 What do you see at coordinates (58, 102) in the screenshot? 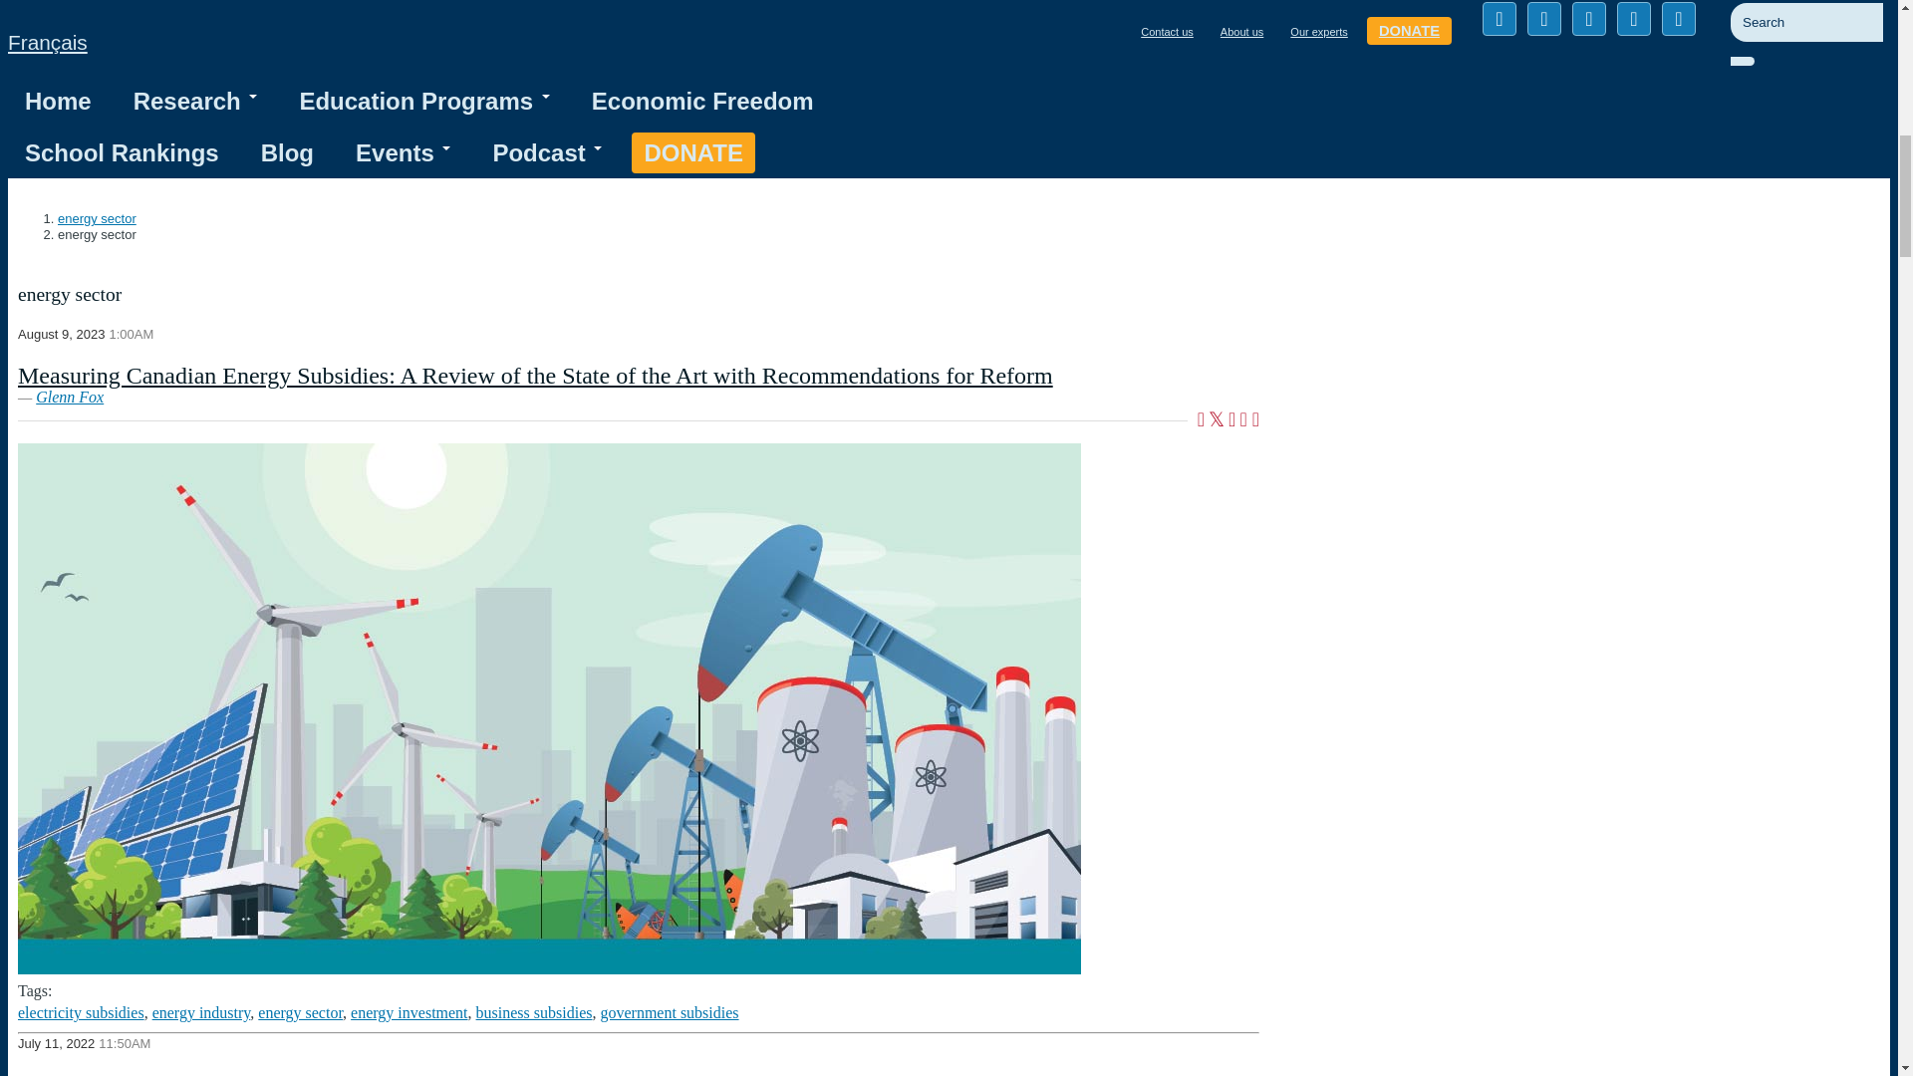
I see `Home` at bounding box center [58, 102].